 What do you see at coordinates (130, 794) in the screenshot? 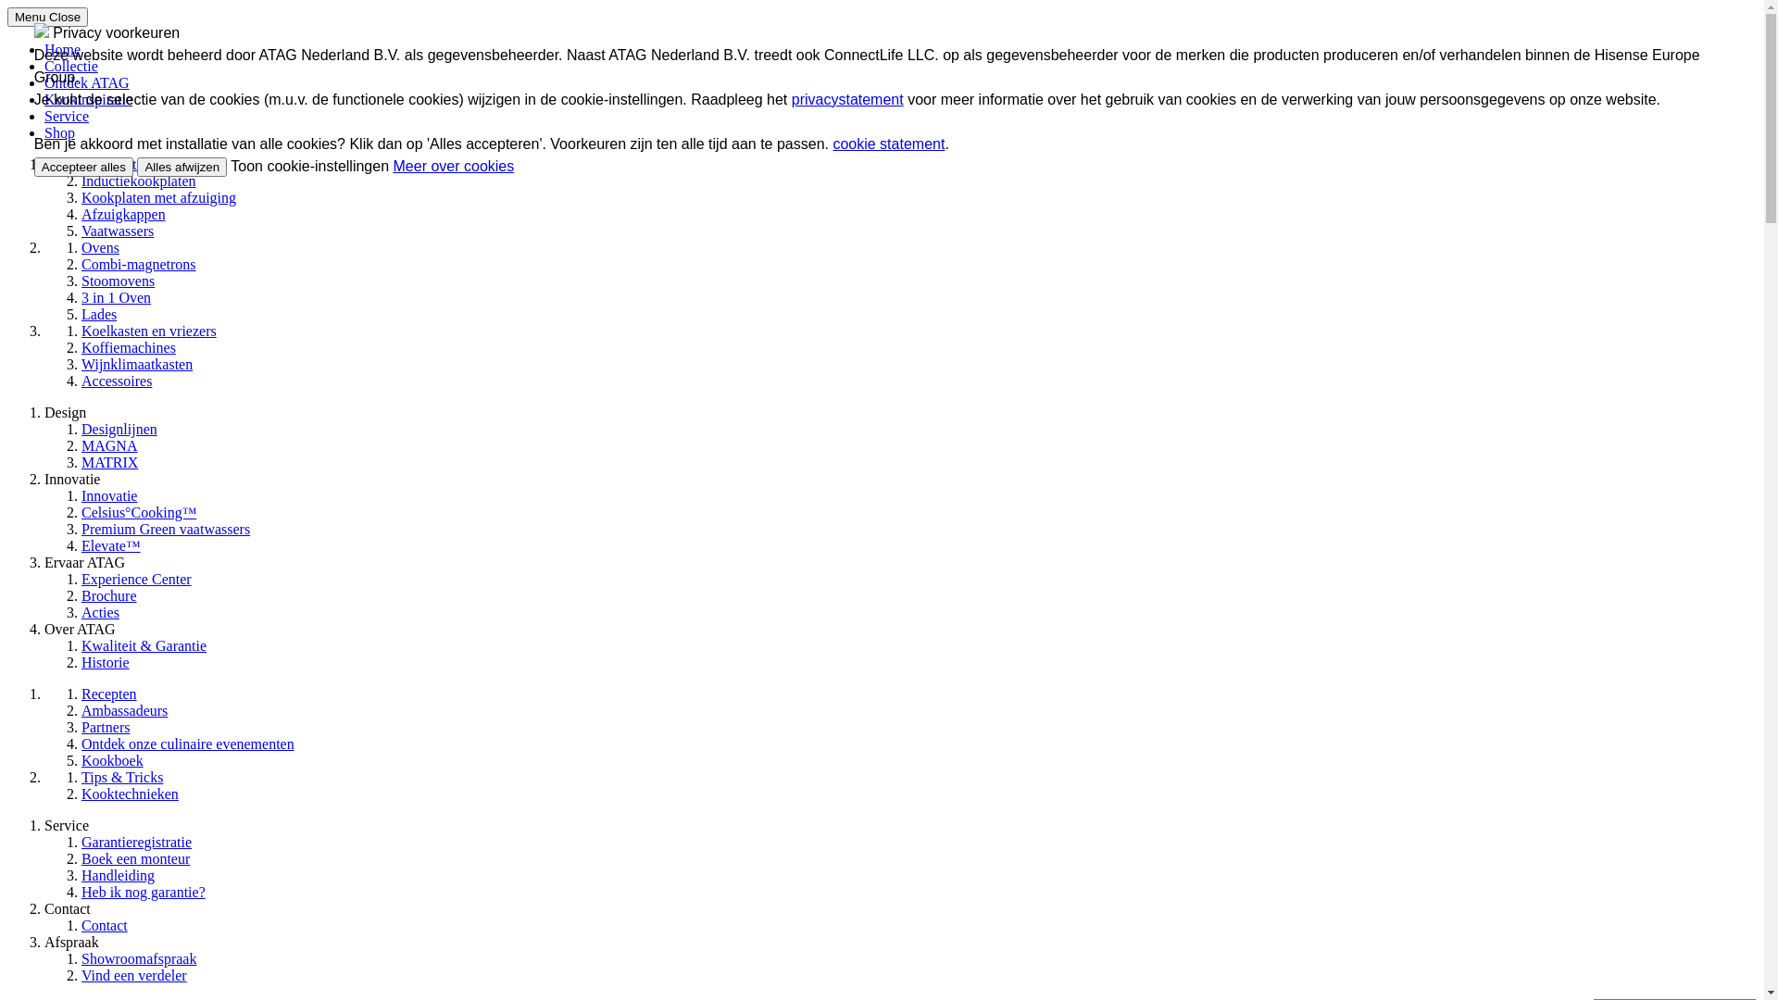
I see `Kooktechnieken` at bounding box center [130, 794].